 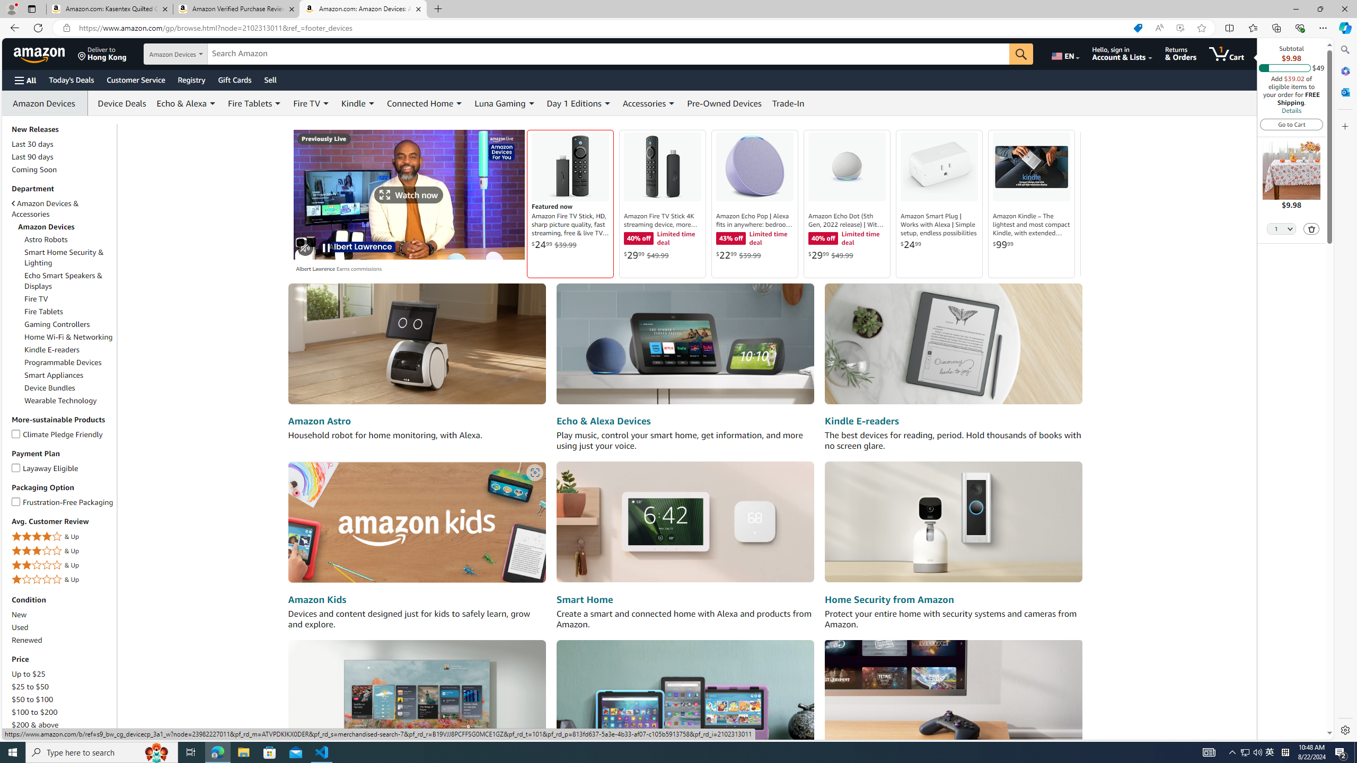 I want to click on Amazon Verified Purchase Reviews - Amazon Customer Service, so click(x=236, y=9).